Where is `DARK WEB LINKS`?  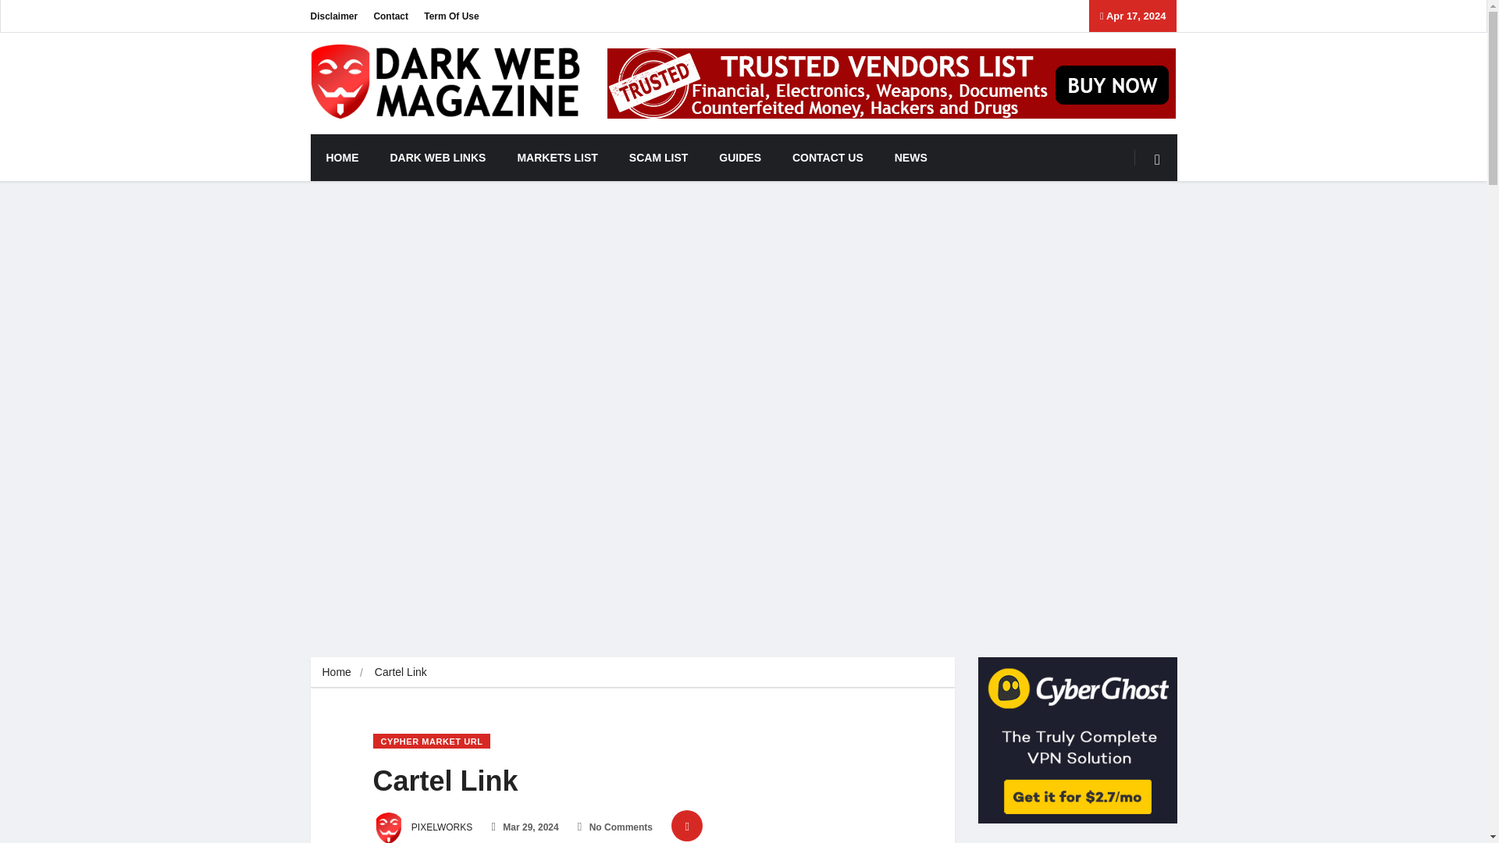
DARK WEB LINKS is located at coordinates (439, 158).